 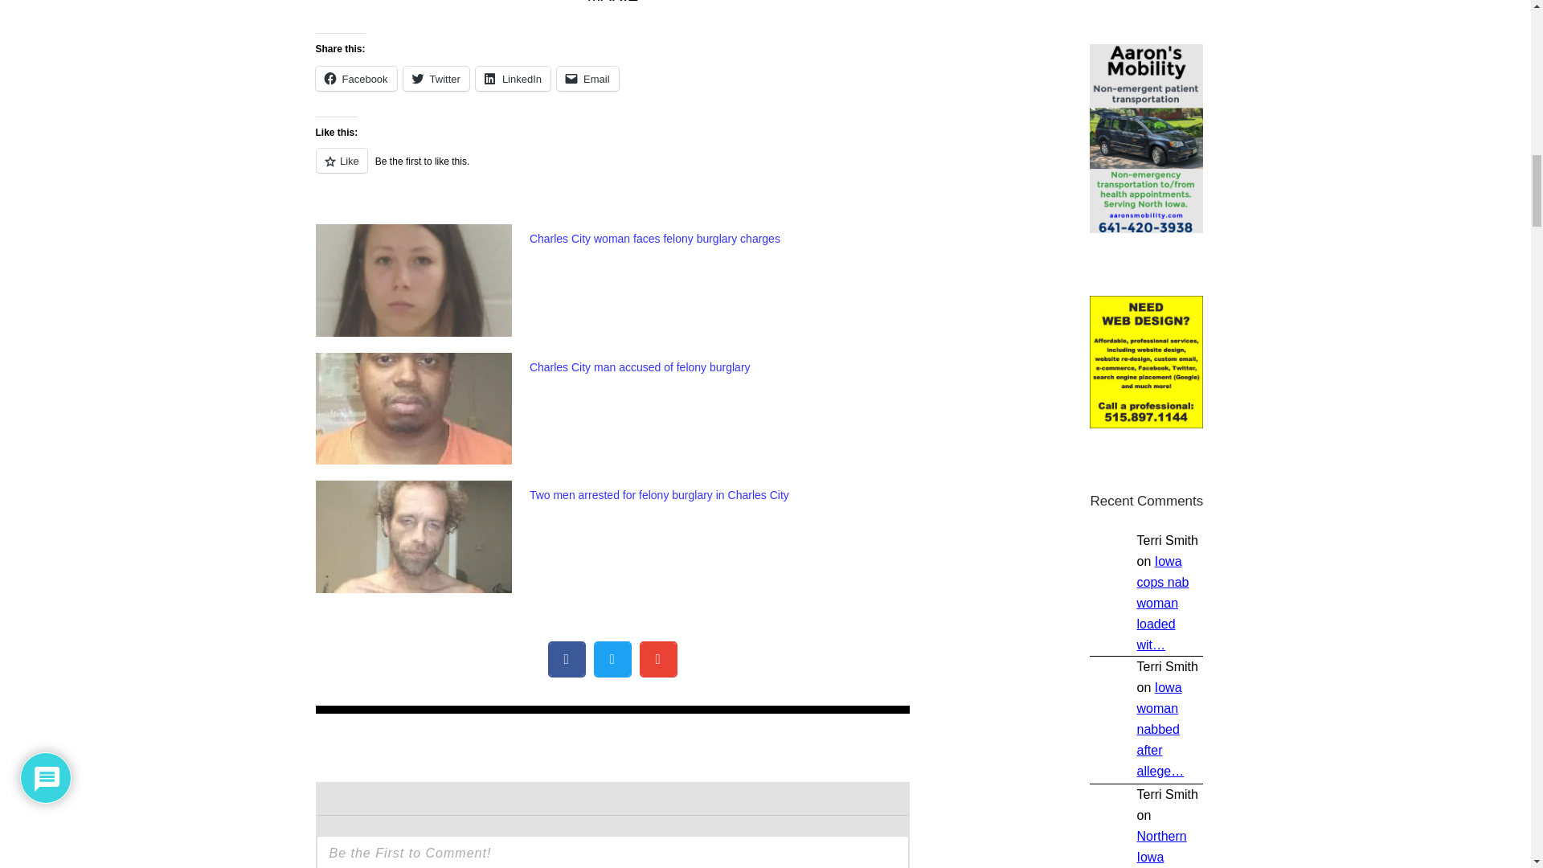 What do you see at coordinates (654, 238) in the screenshot?
I see `Charles City woman faces felony burglary charges` at bounding box center [654, 238].